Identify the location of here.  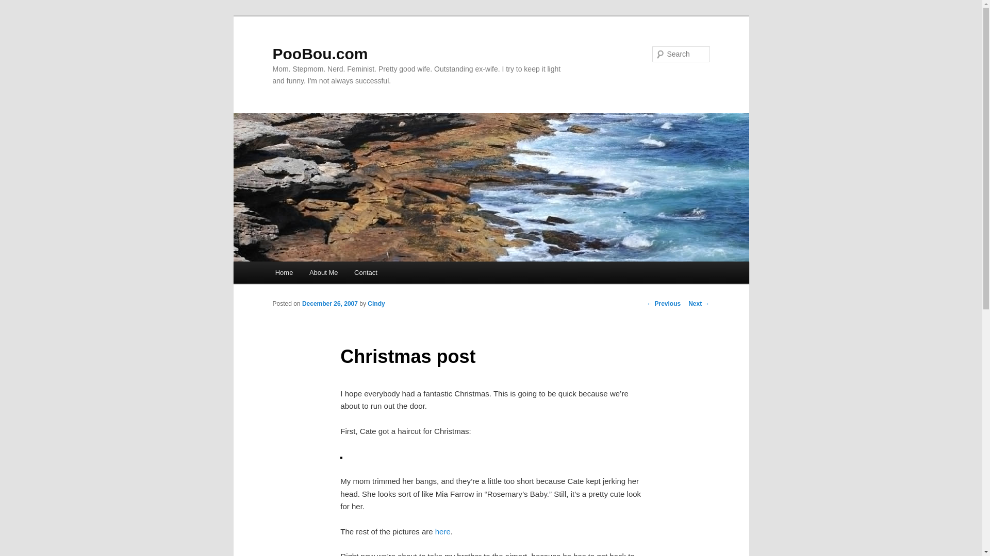
(442, 531).